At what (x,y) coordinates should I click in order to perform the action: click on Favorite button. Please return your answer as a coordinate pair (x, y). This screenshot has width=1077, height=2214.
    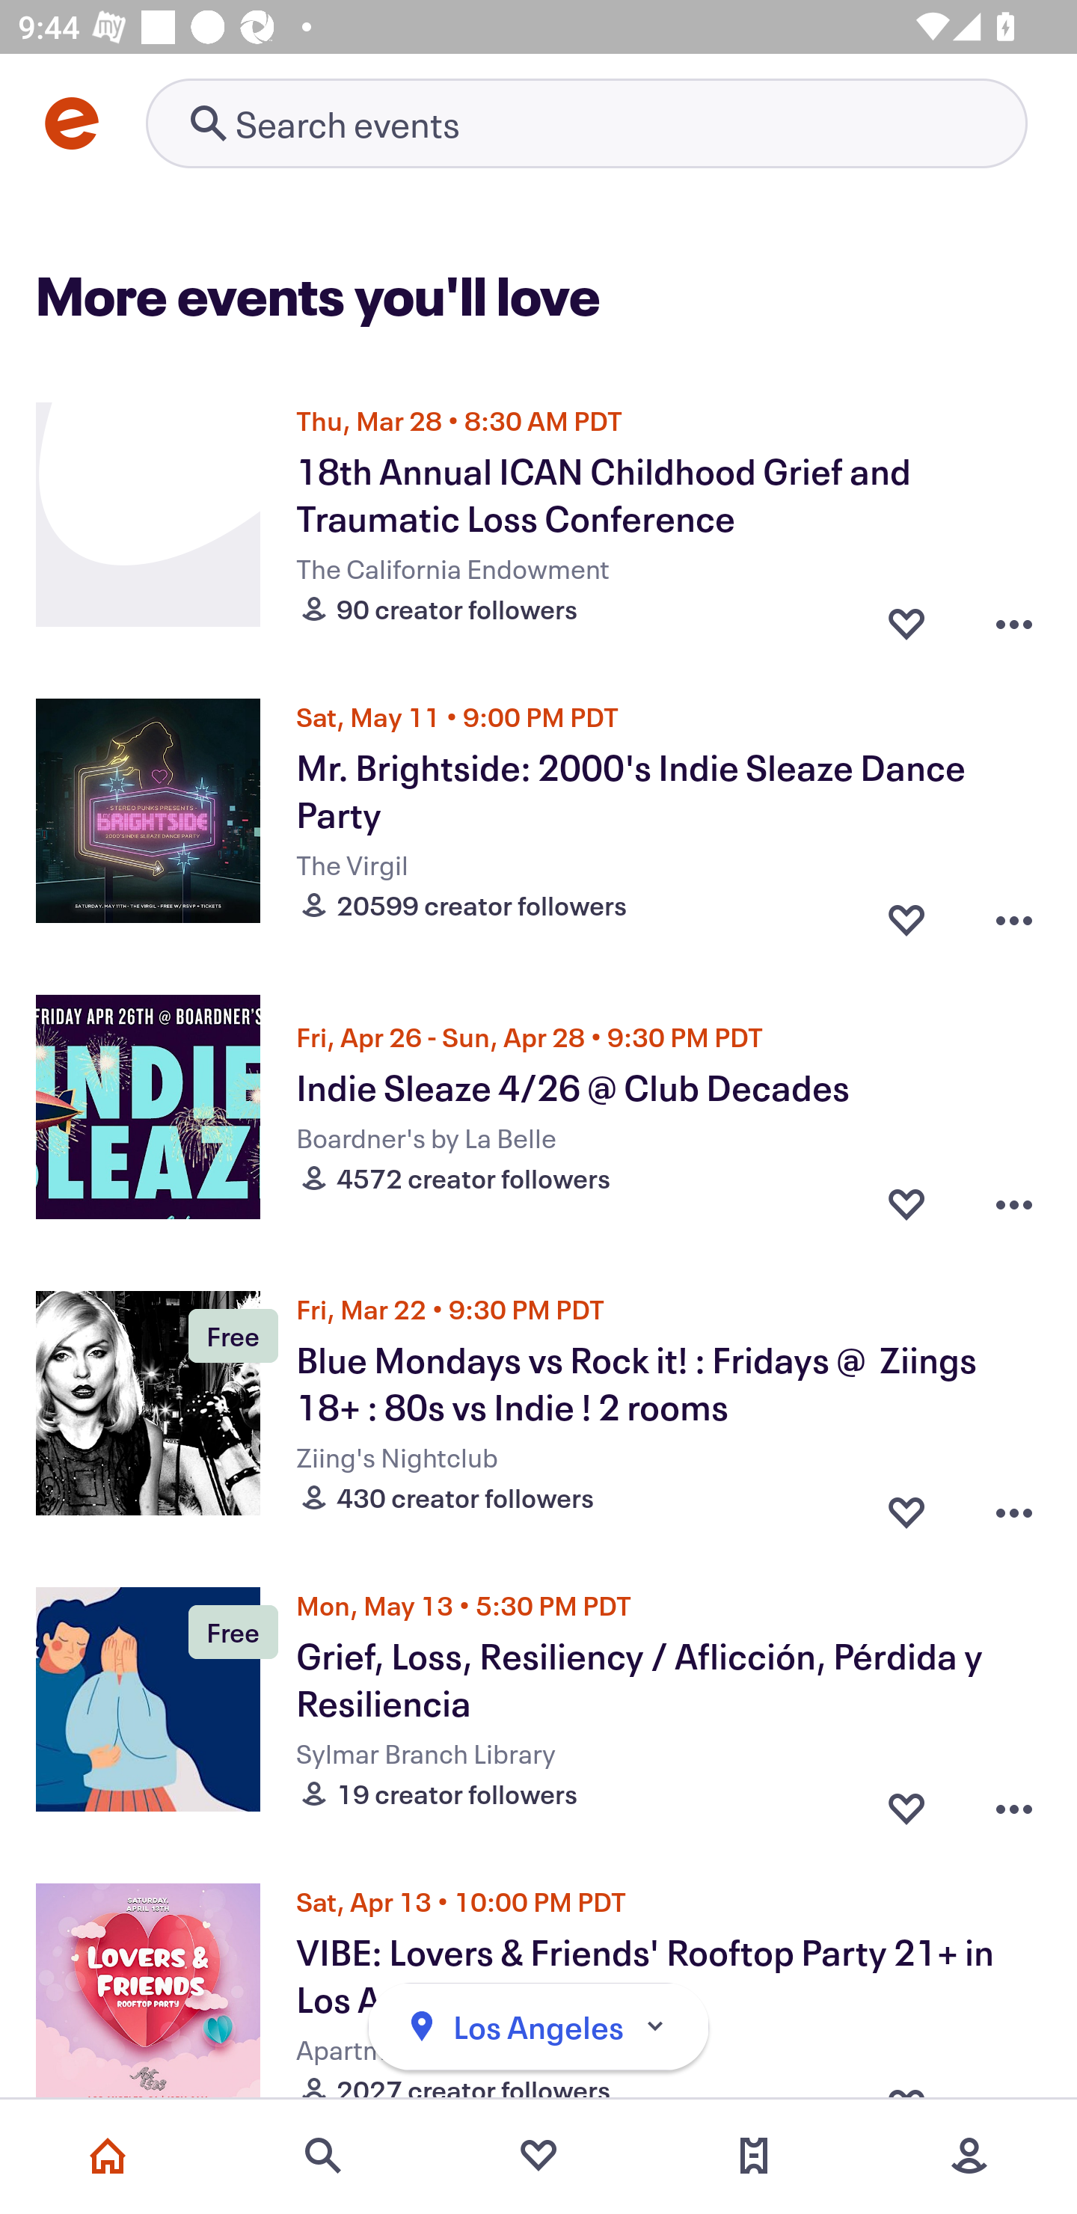
    Looking at the image, I should click on (906, 1801).